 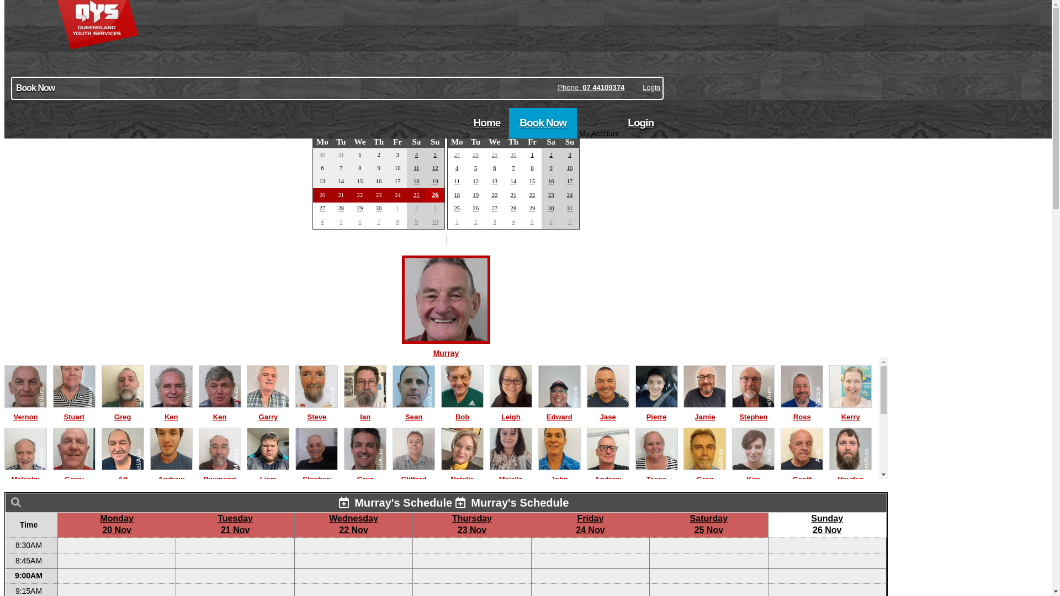 What do you see at coordinates (322, 222) in the screenshot?
I see `4` at bounding box center [322, 222].